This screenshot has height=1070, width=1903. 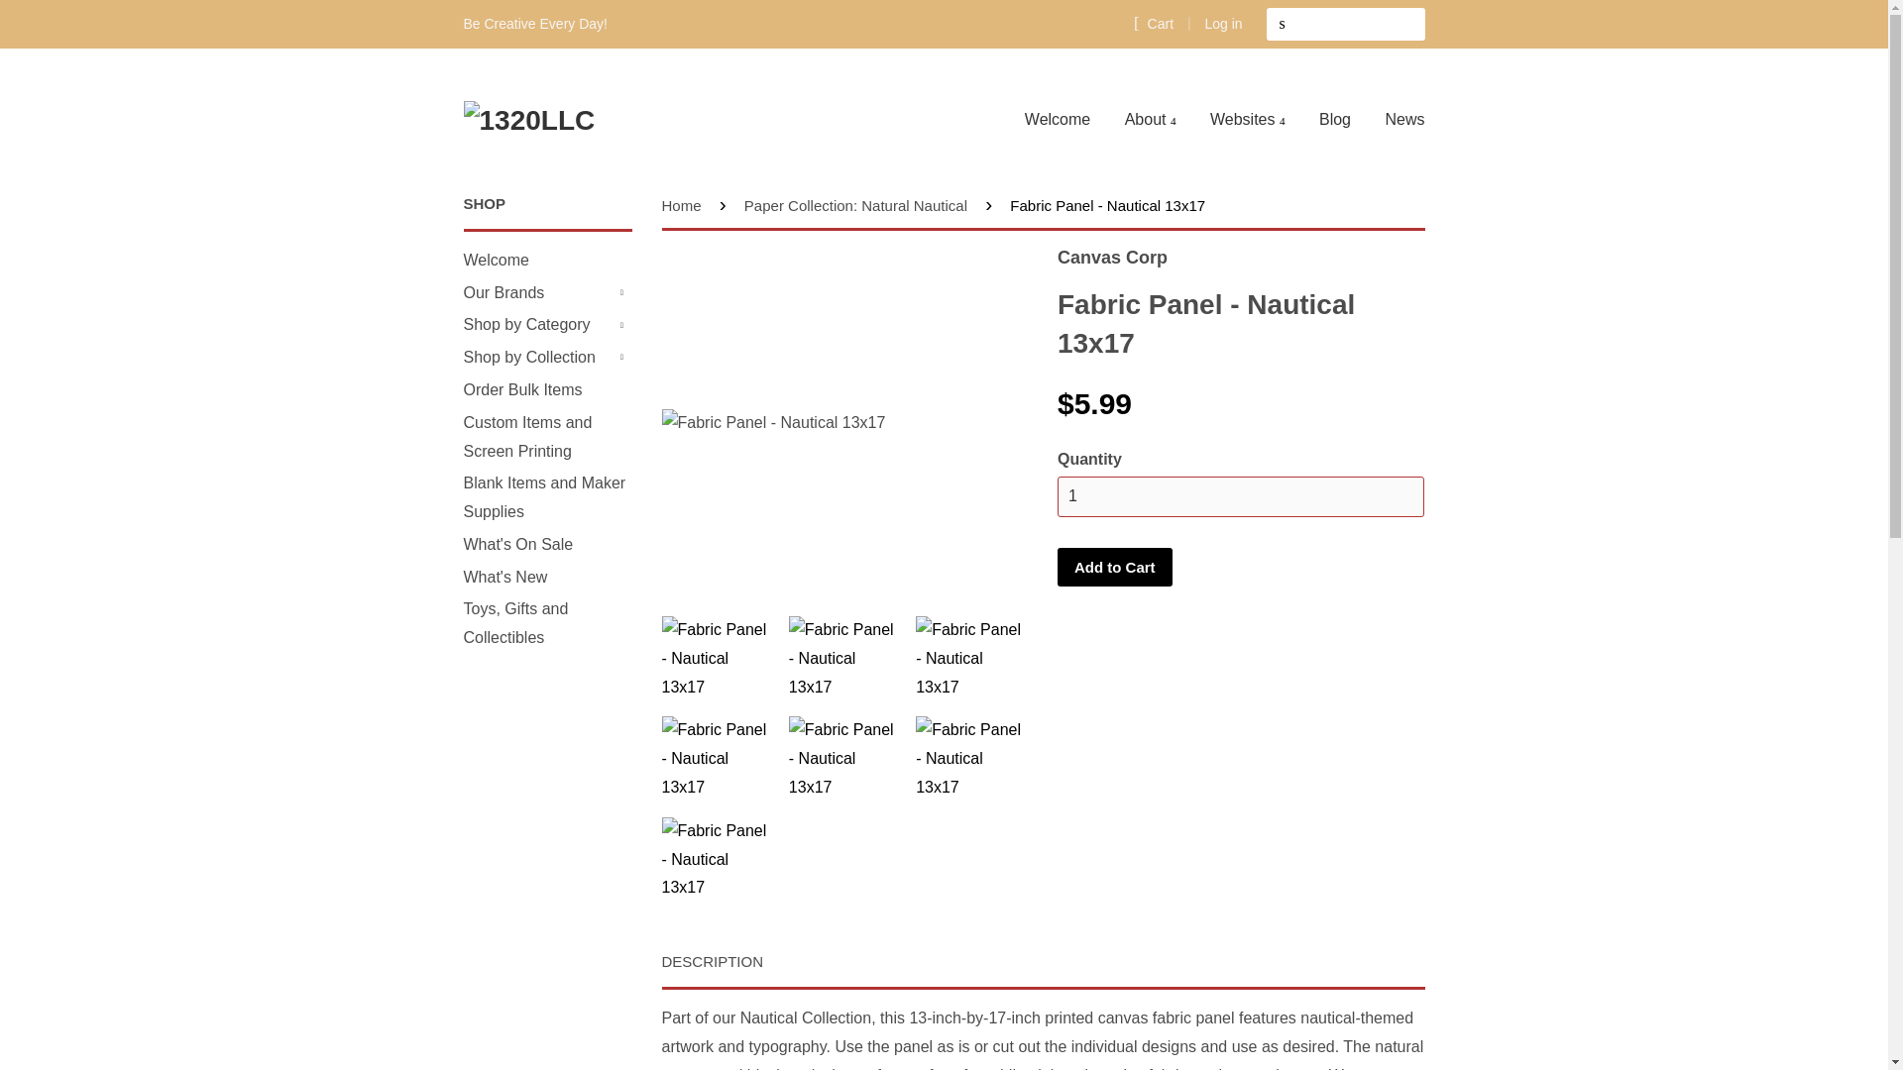 What do you see at coordinates (685, 205) in the screenshot?
I see `Back to the frontpage` at bounding box center [685, 205].